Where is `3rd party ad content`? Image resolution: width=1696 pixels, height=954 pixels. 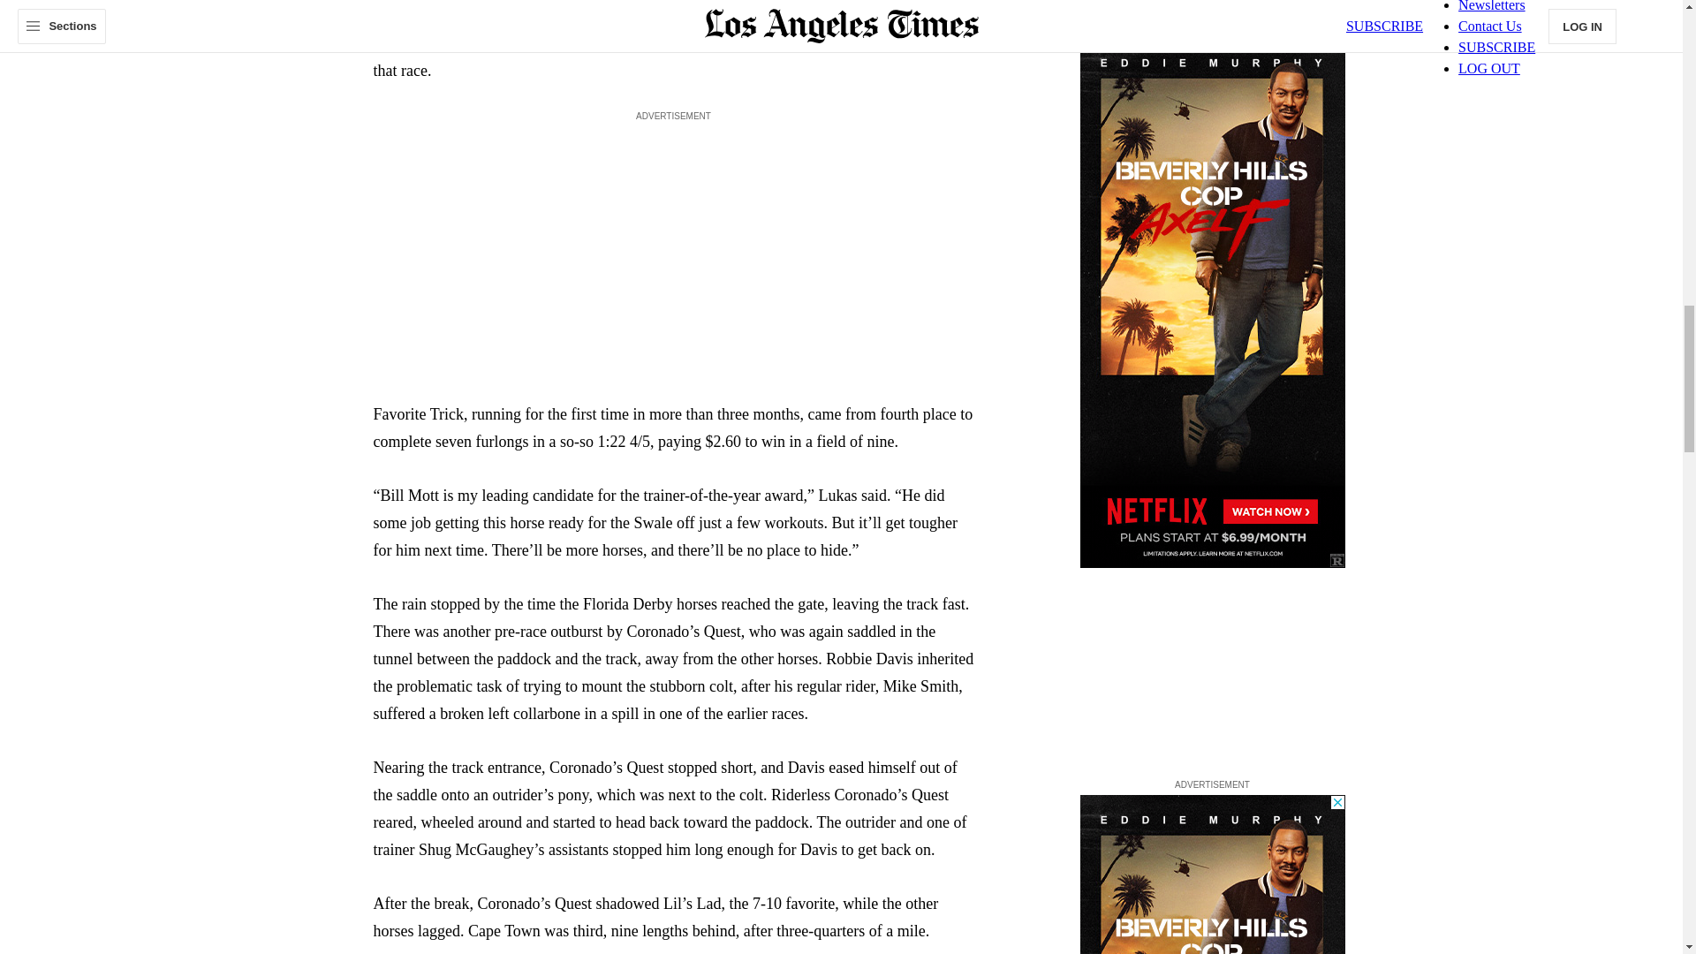 3rd party ad content is located at coordinates (1212, 874).